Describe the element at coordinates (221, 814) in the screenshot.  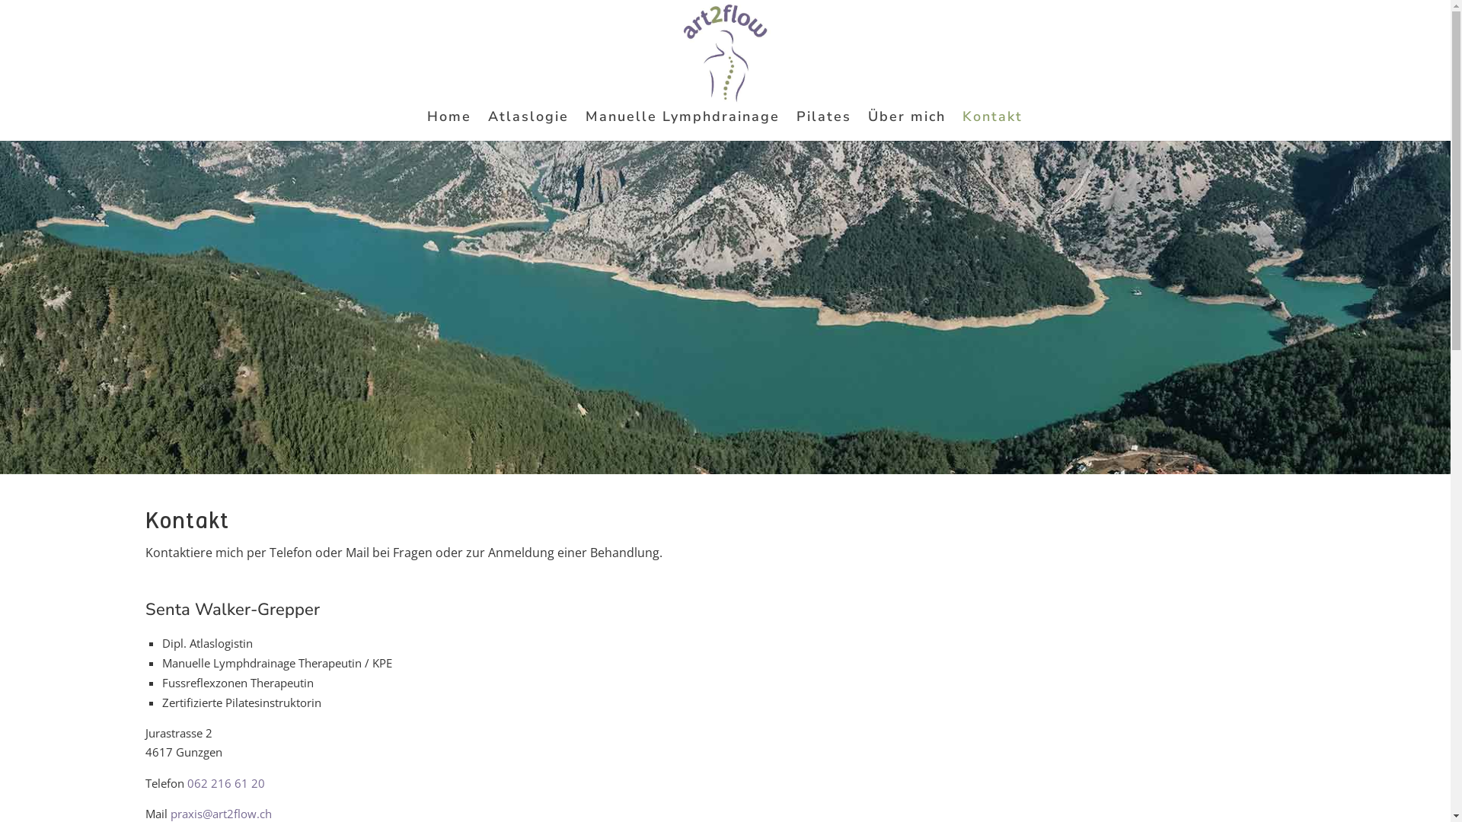
I see `praxis@art2flow.ch` at that location.